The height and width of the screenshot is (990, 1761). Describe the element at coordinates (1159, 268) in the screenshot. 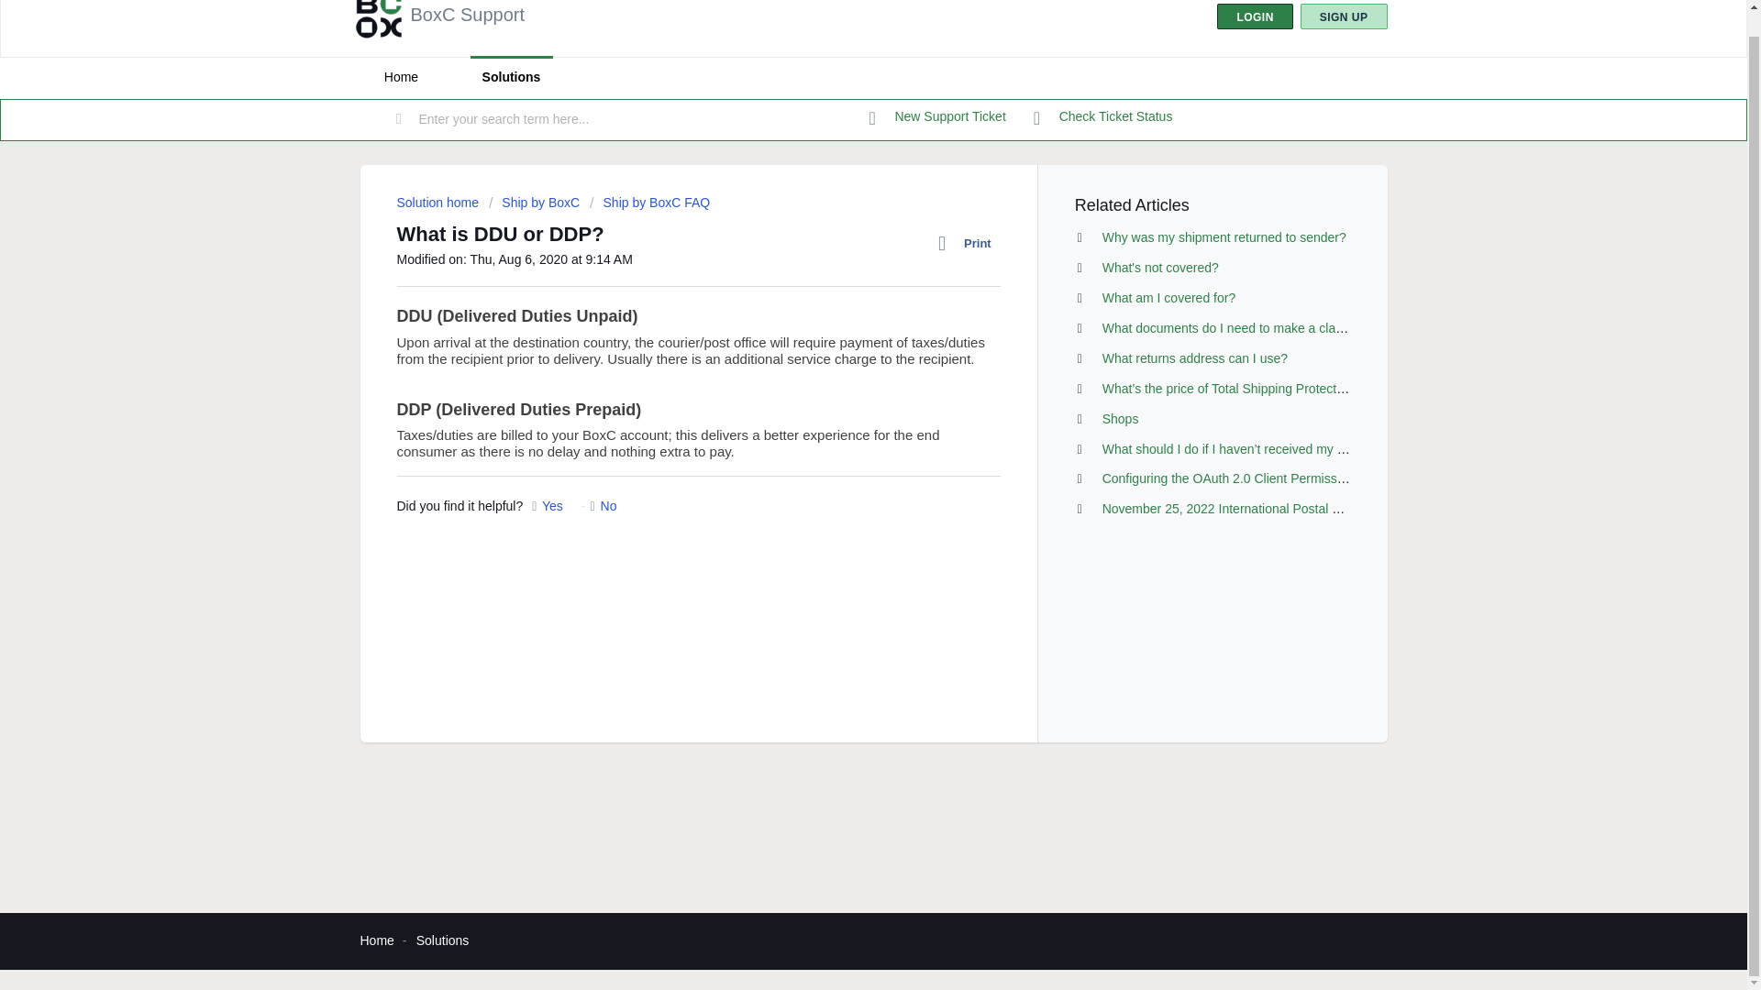

I see `What's not covered?` at that location.